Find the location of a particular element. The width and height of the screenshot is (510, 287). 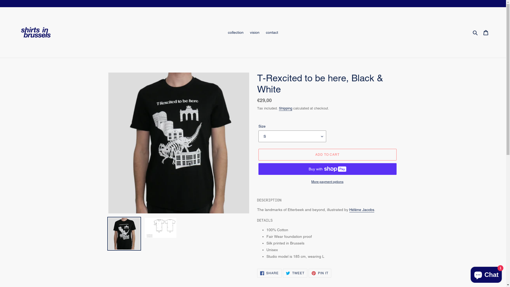

collection is located at coordinates (236, 32).